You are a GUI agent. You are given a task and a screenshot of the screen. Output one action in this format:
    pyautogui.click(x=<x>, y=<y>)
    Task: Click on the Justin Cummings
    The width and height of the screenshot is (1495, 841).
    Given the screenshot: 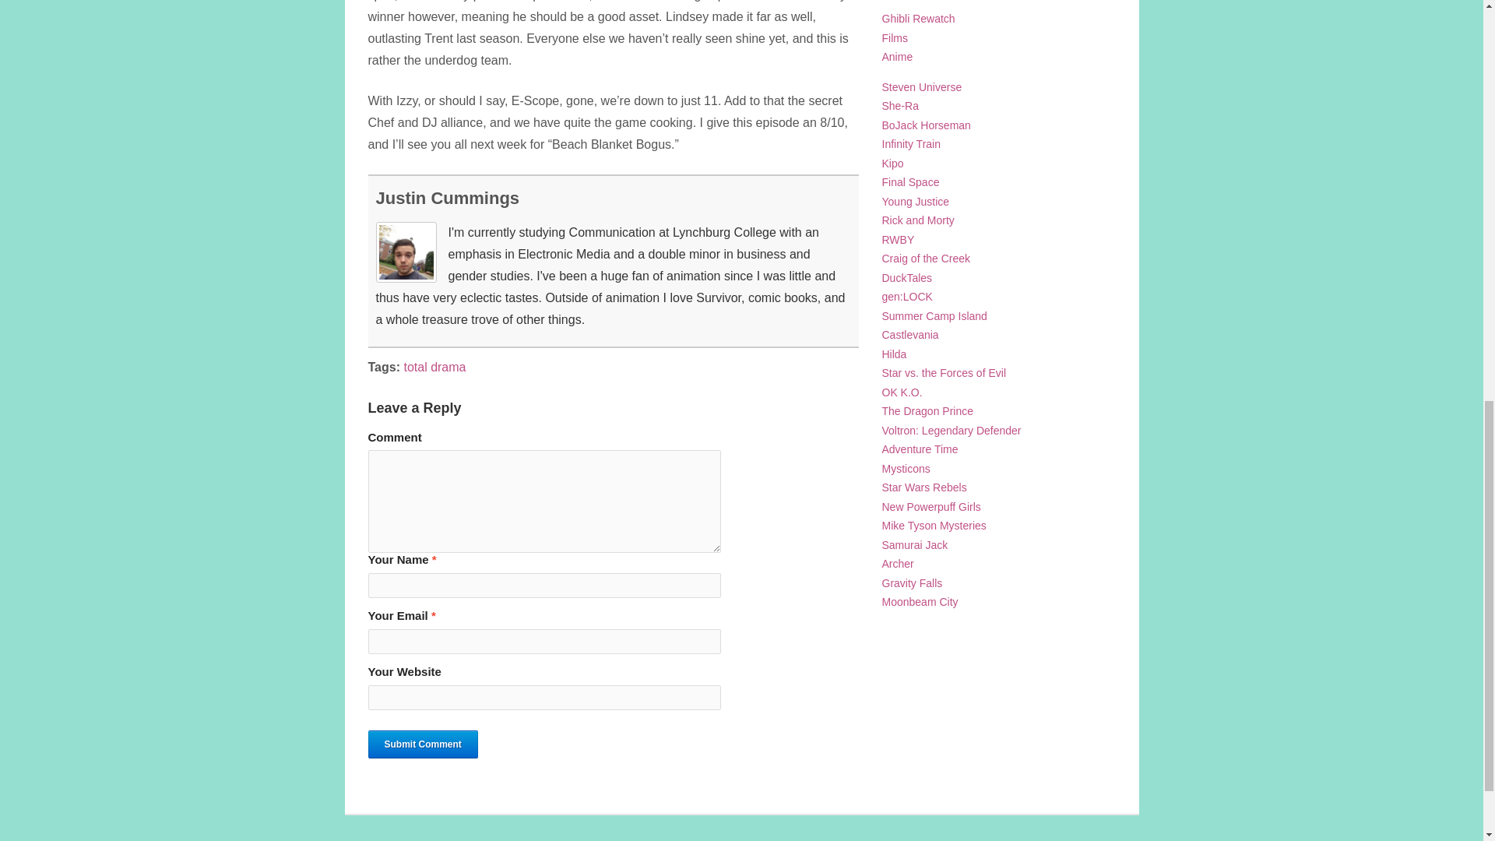 What is the action you would take?
    pyautogui.click(x=447, y=198)
    